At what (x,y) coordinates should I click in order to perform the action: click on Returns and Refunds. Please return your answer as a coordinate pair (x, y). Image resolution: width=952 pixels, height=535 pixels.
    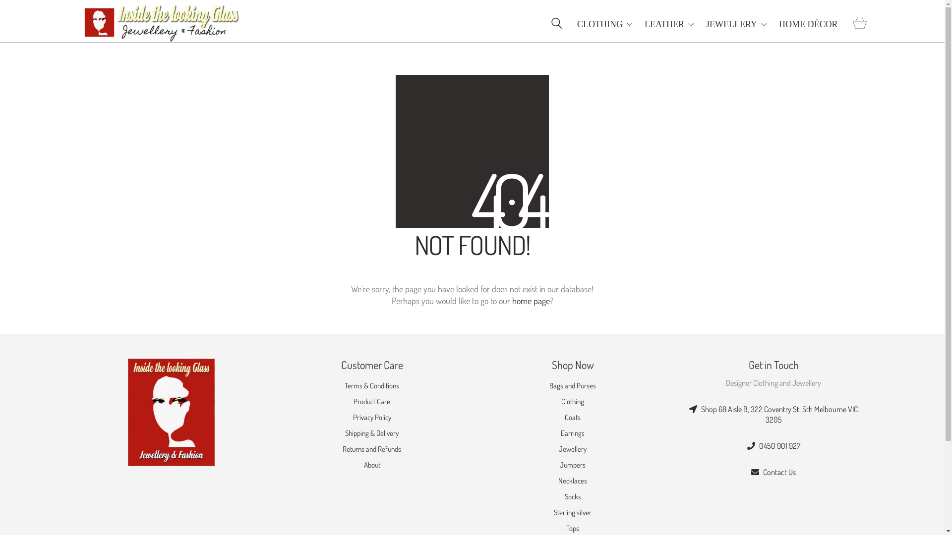
    Looking at the image, I should click on (372, 449).